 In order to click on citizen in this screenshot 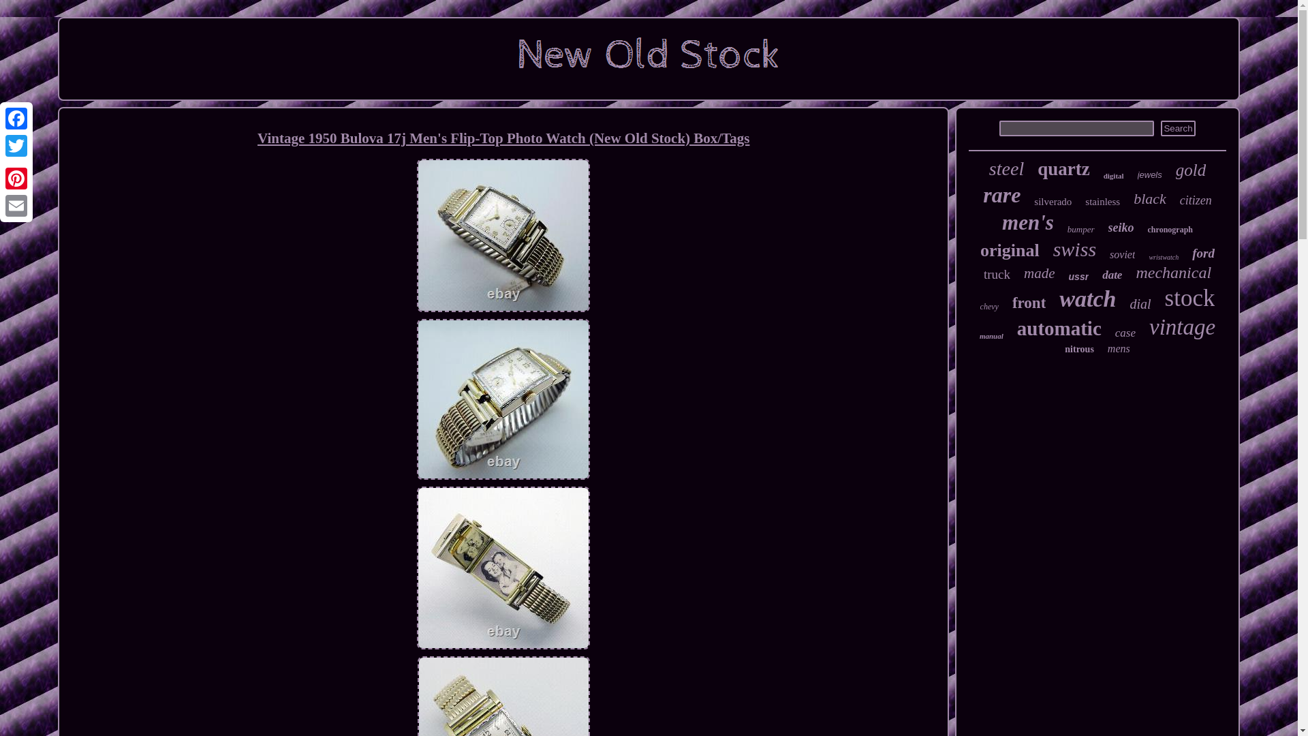, I will do `click(1196, 200)`.